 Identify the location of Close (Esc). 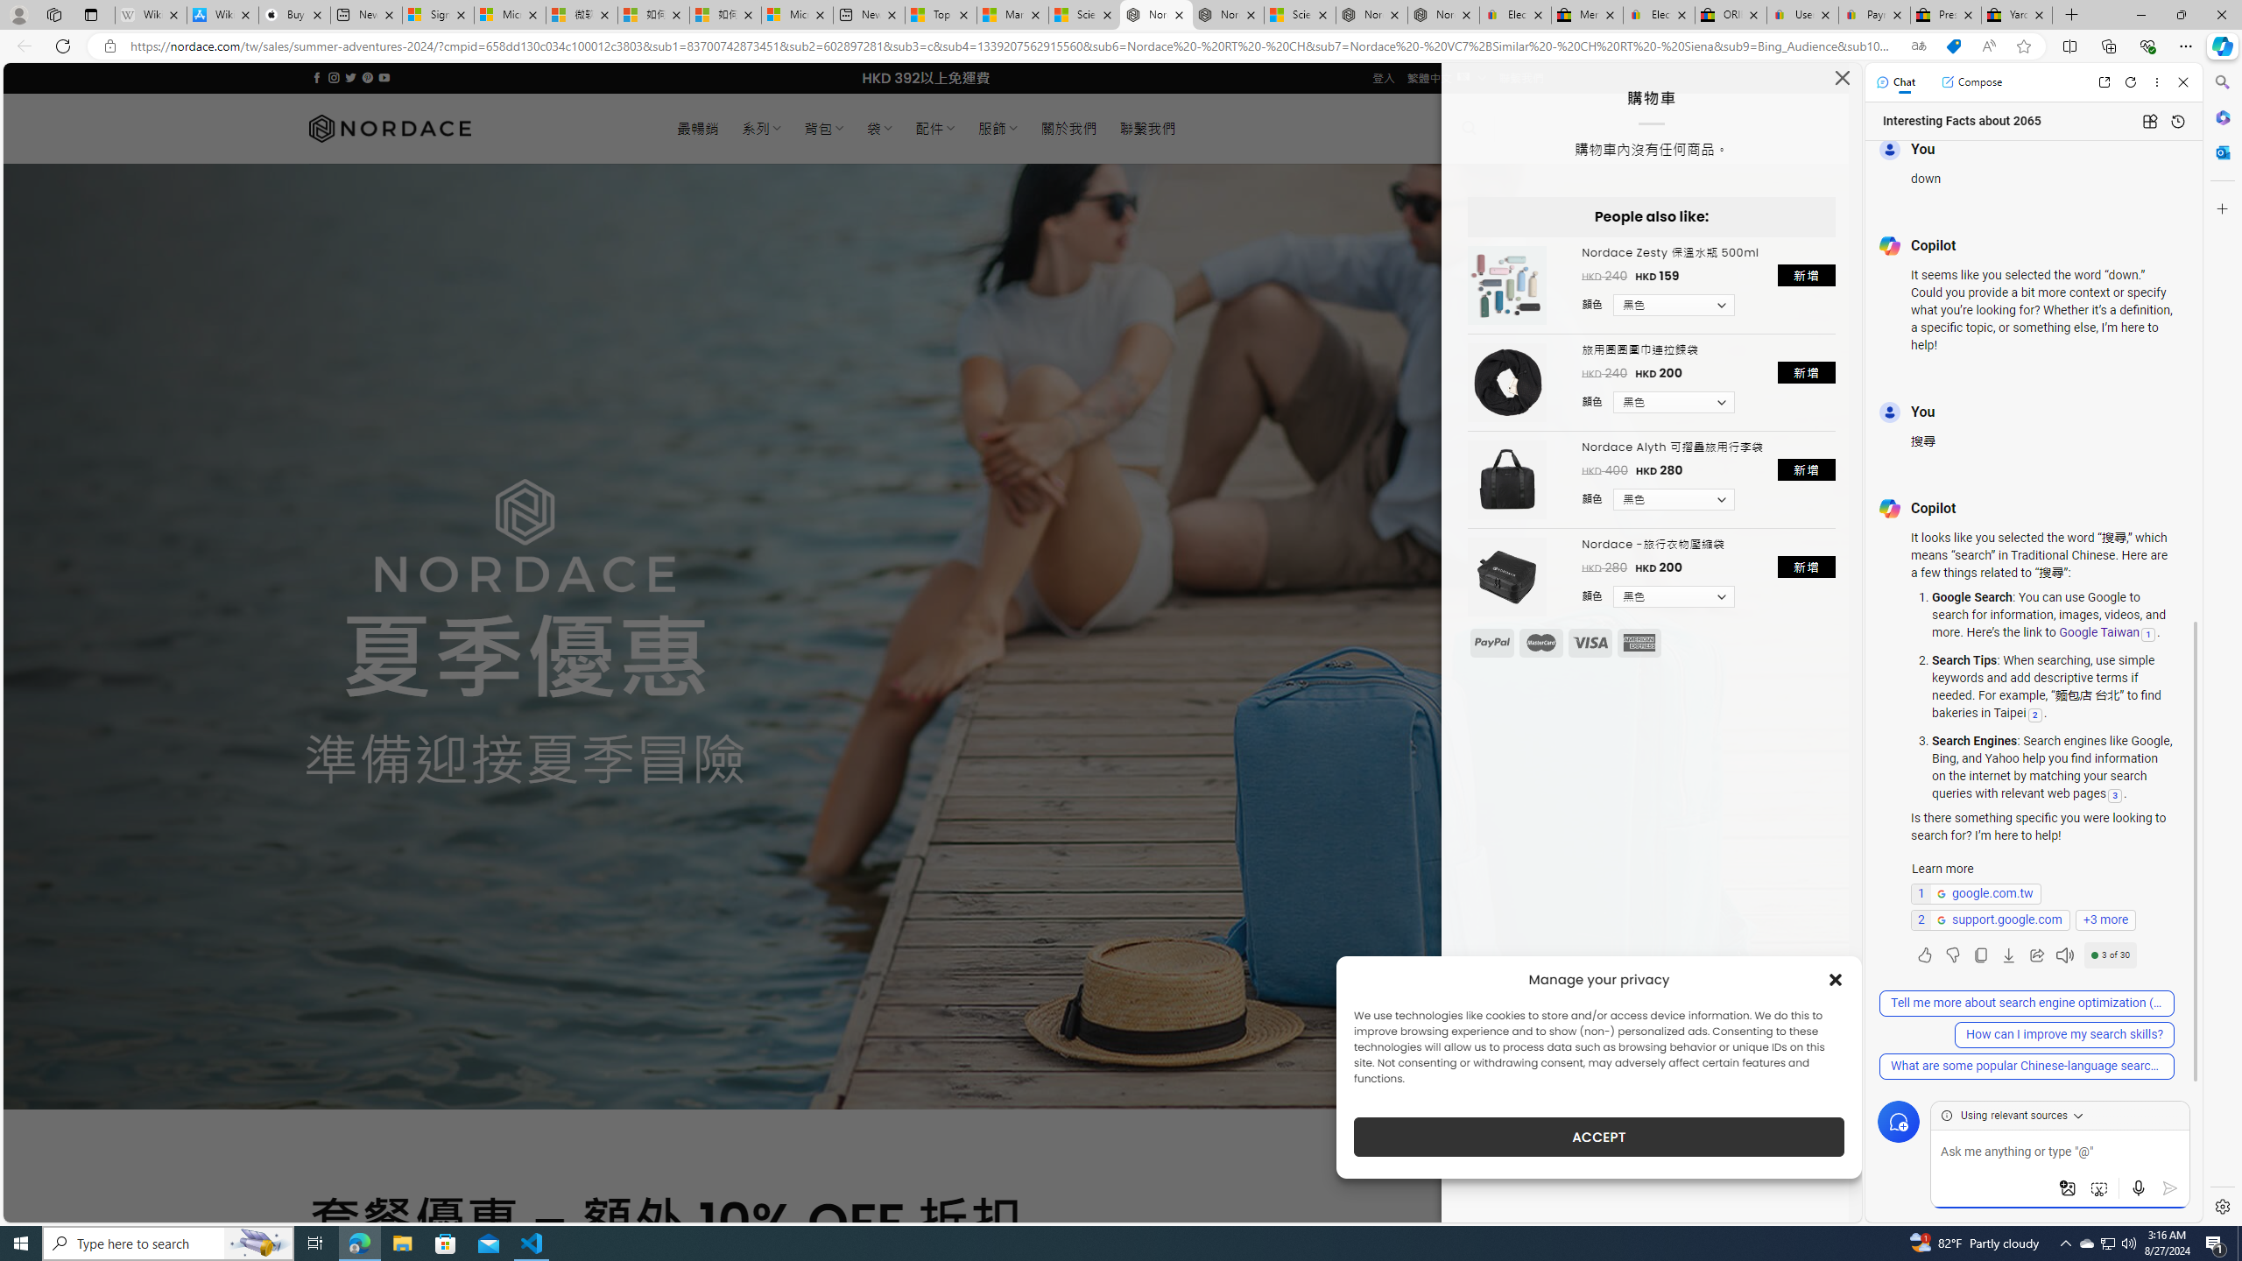
(1841, 82).